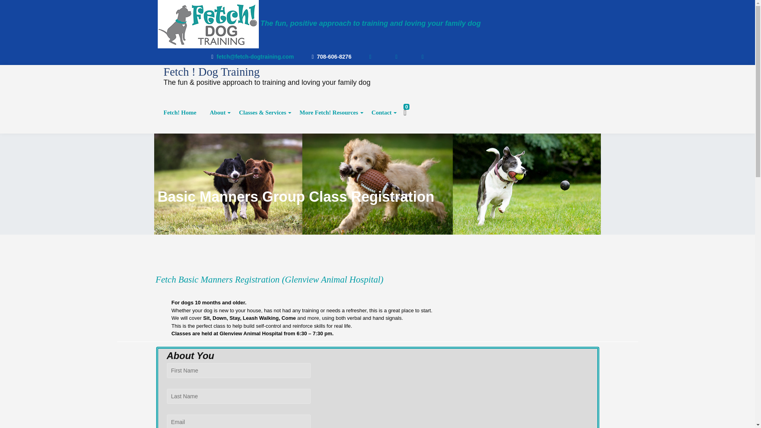 The height and width of the screenshot is (428, 761). What do you see at coordinates (329, 113) in the screenshot?
I see `More Fetch! Resources` at bounding box center [329, 113].